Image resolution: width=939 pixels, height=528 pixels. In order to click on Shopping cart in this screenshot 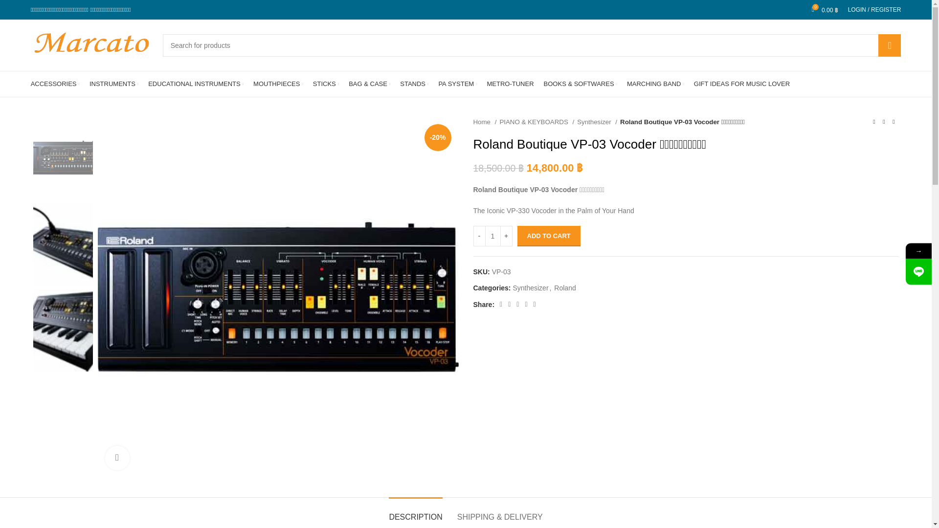, I will do `click(825, 10)`.